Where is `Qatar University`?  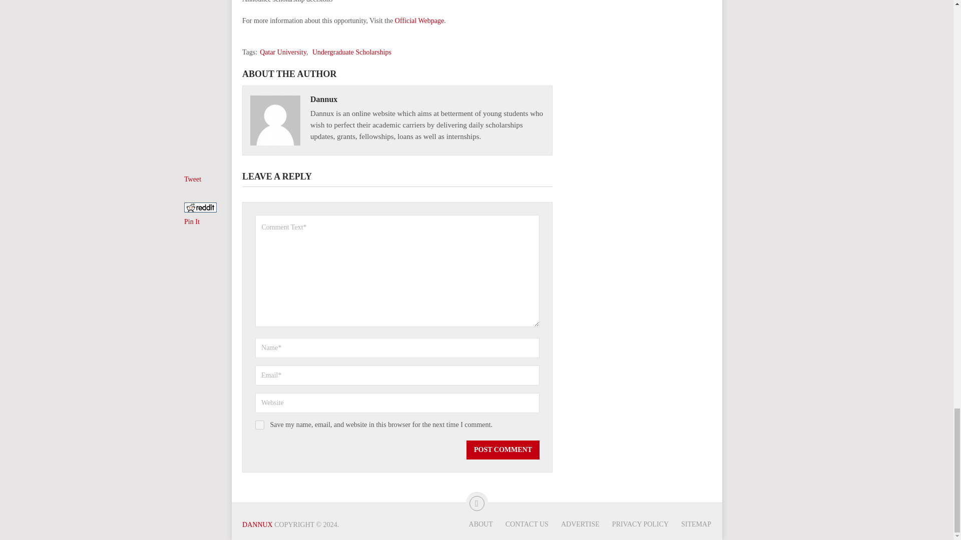 Qatar University is located at coordinates (283, 52).